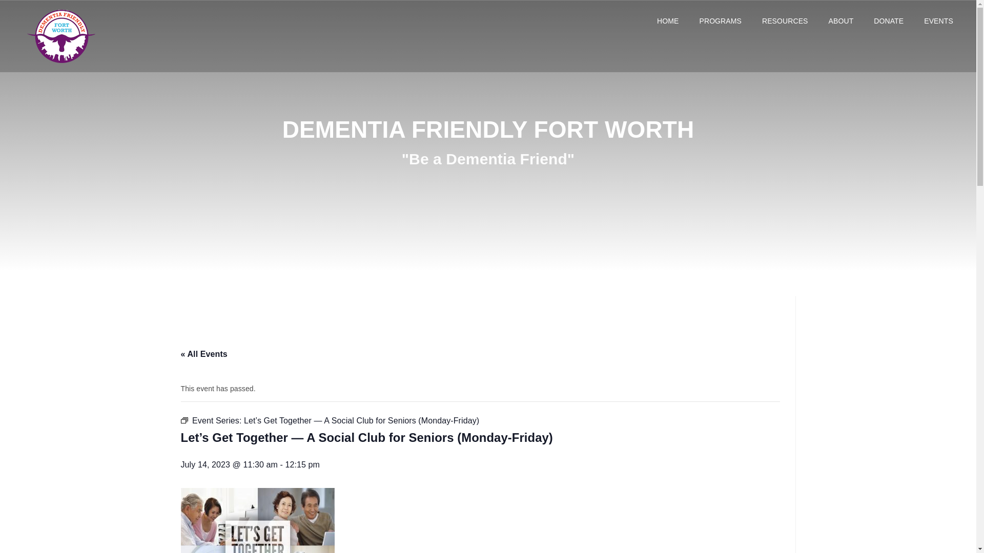 The height and width of the screenshot is (553, 984). I want to click on Event Series, so click(183, 420).